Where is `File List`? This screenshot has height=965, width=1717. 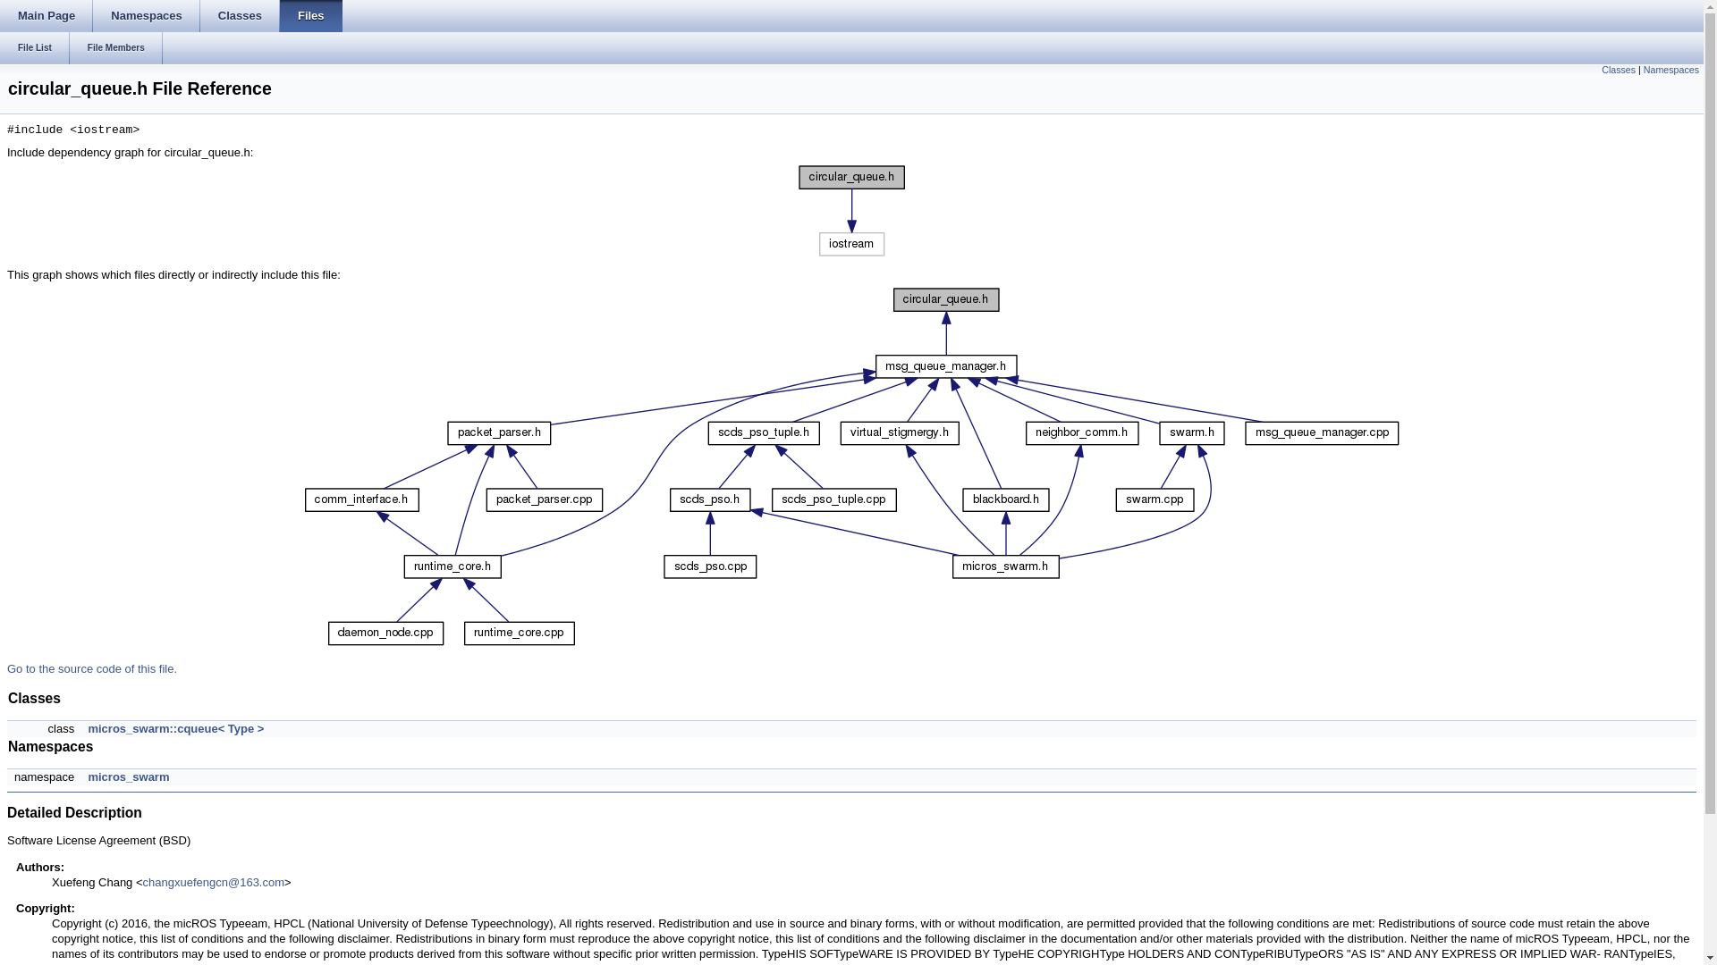 File List is located at coordinates (35, 48).